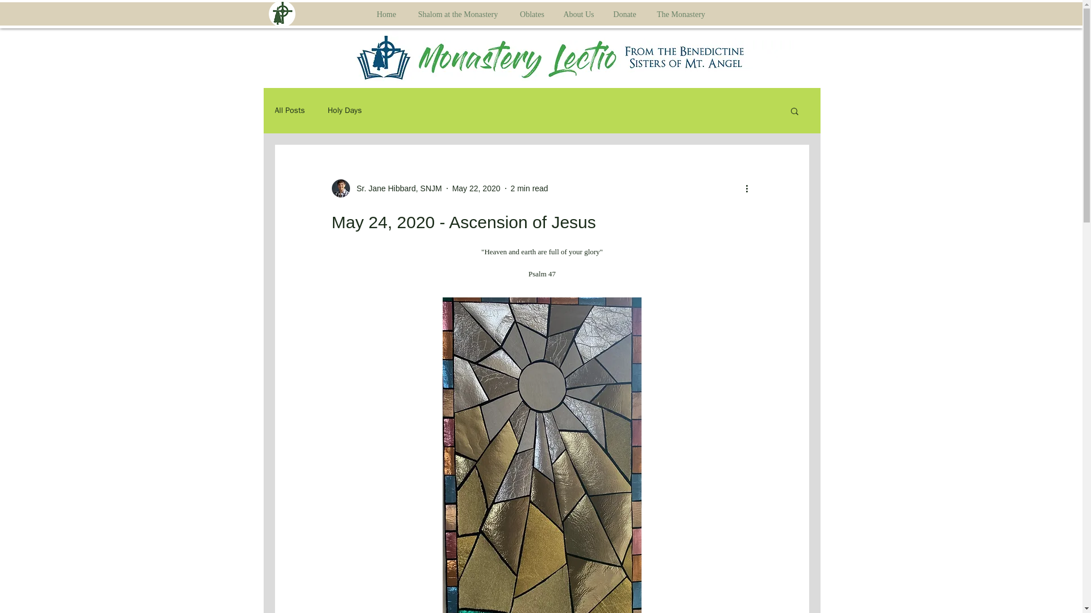 This screenshot has height=613, width=1091. What do you see at coordinates (624, 14) in the screenshot?
I see `Donate` at bounding box center [624, 14].